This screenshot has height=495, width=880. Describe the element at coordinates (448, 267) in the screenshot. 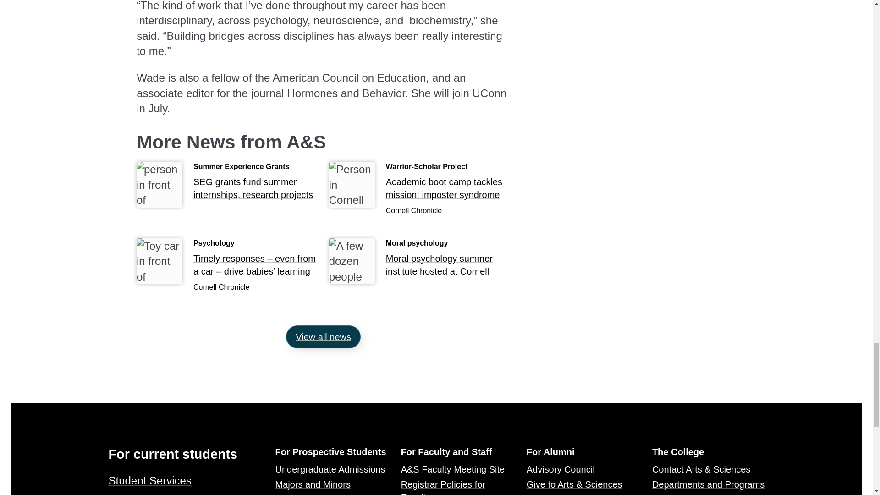

I see `Moral psychology summer institute hosted at Cornell` at that location.